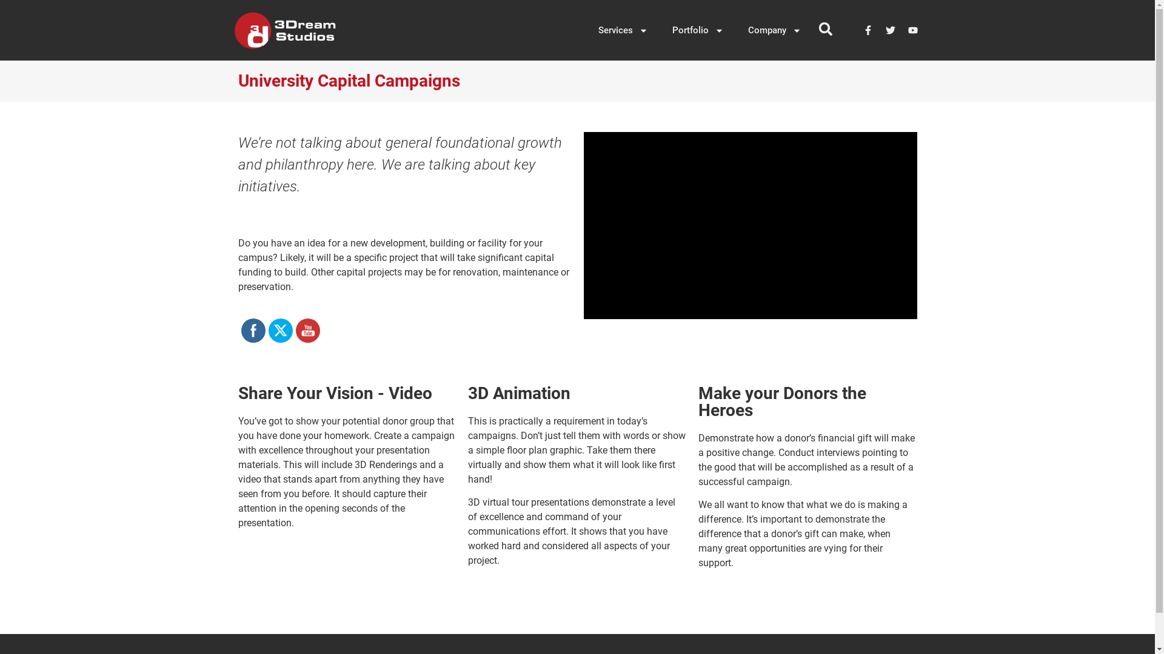 Image resolution: width=1164 pixels, height=654 pixels. I want to click on Facebook, so click(253, 331).